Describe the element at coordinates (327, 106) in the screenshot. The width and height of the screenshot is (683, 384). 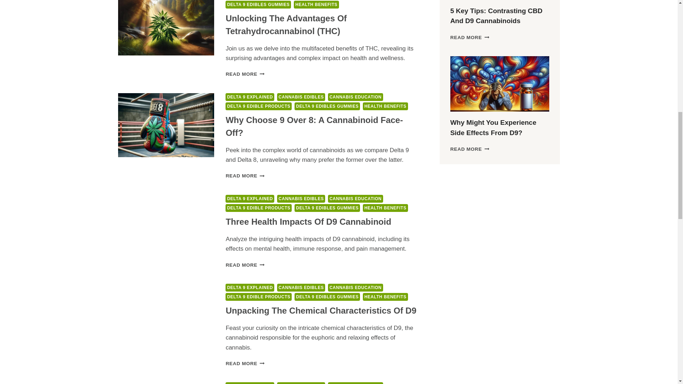
I see `DELTA 9 EDIBLES GUMMIES` at that location.